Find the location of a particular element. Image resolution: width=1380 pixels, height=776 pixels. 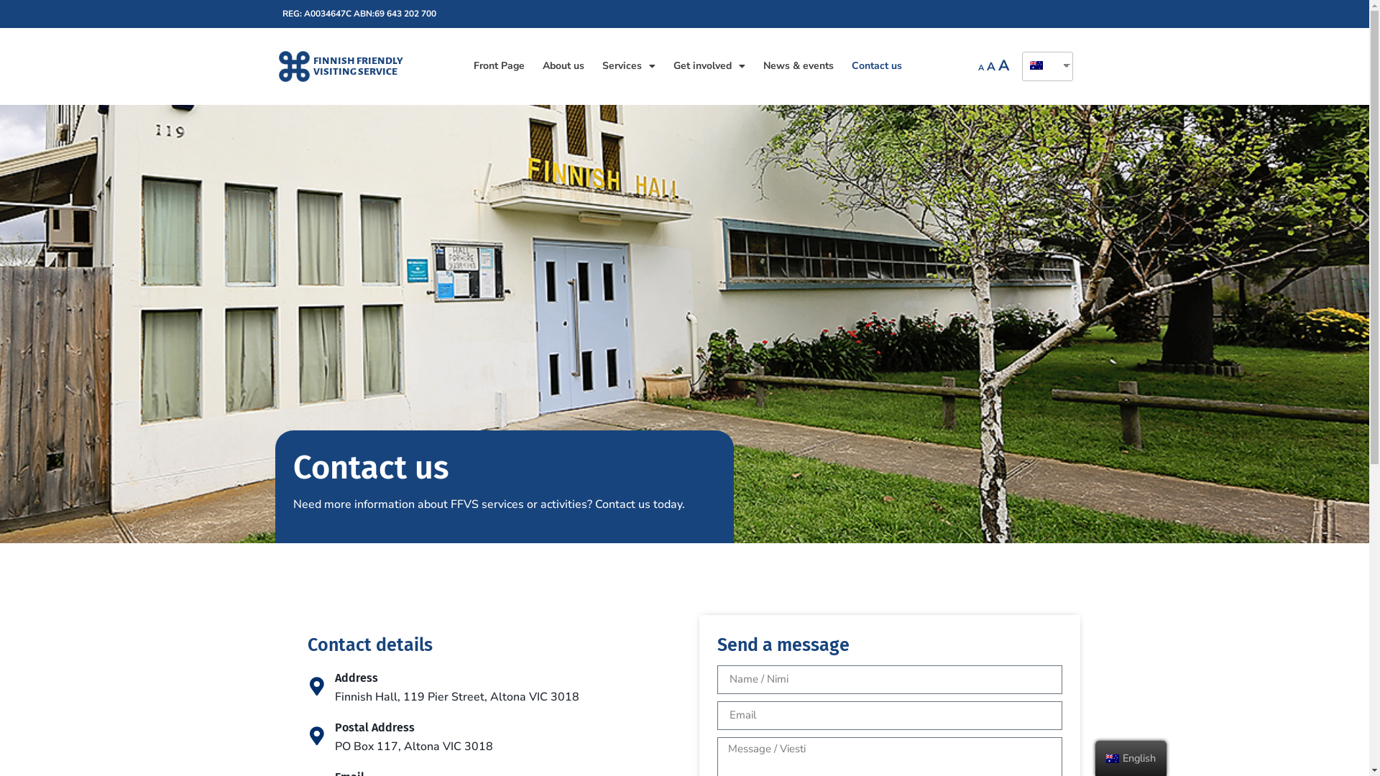

Front Page is located at coordinates (499, 66).